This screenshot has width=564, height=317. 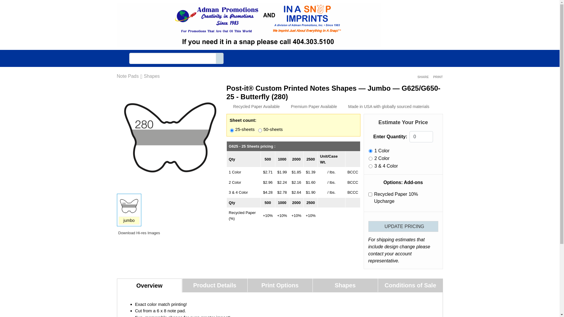 What do you see at coordinates (345, 285) in the screenshot?
I see `Shapes` at bounding box center [345, 285].